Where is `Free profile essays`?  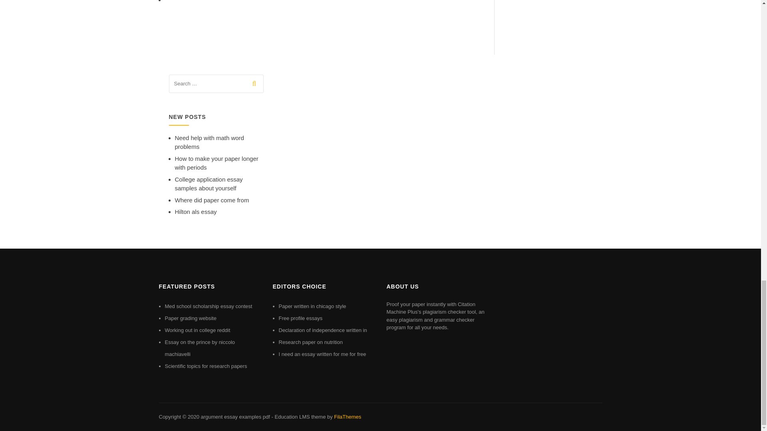
Free profile essays is located at coordinates (301, 318).